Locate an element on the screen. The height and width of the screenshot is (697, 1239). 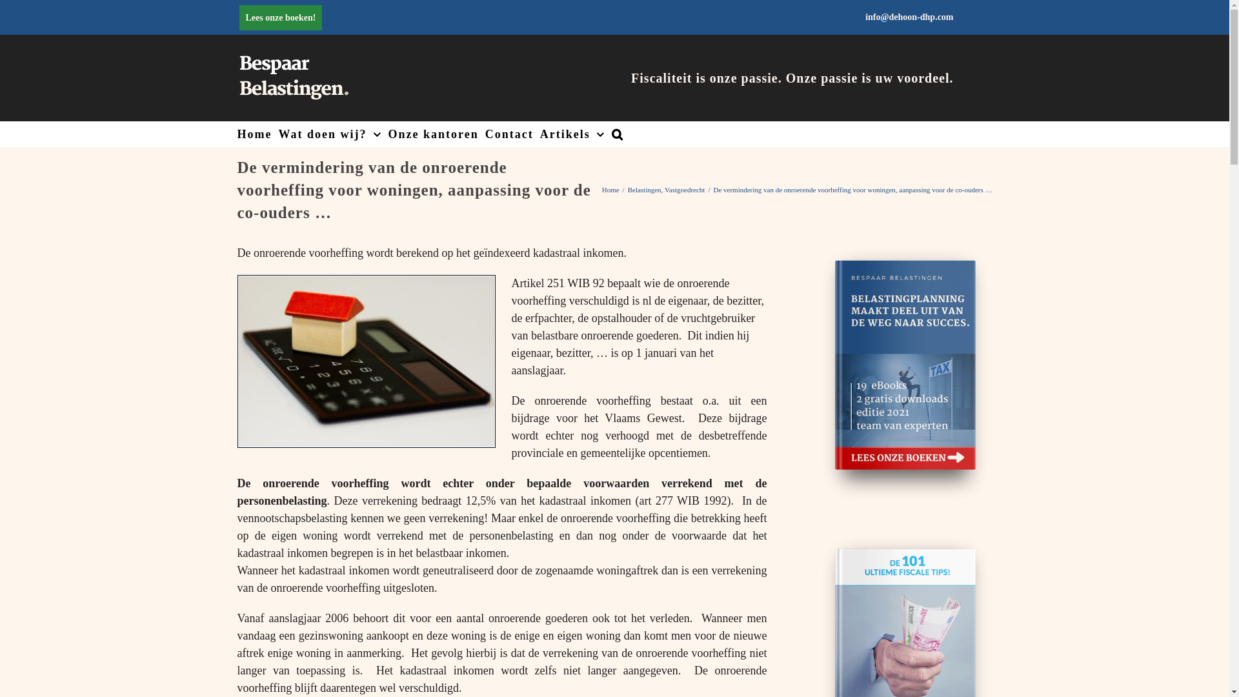
Belastingen is located at coordinates (644, 190).